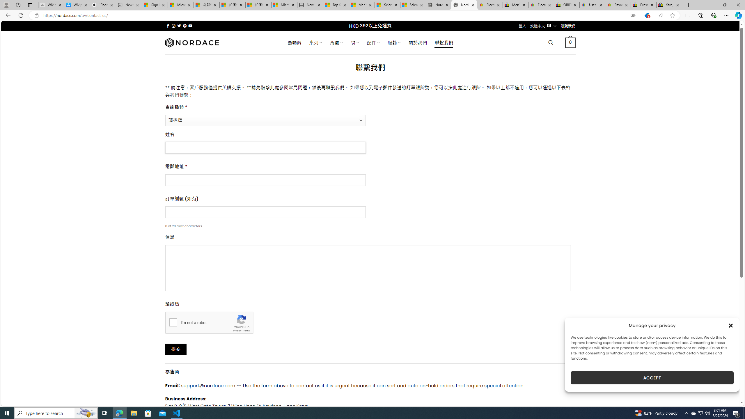 The width and height of the screenshot is (745, 419). Describe the element at coordinates (284, 5) in the screenshot. I see `Microsoft account | Account Checkup` at that location.